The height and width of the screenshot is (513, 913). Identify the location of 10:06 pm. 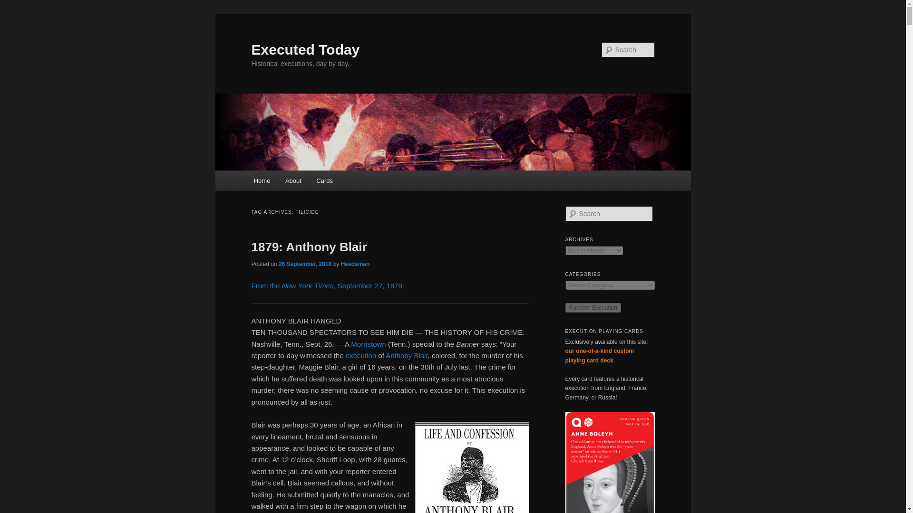
(304, 264).